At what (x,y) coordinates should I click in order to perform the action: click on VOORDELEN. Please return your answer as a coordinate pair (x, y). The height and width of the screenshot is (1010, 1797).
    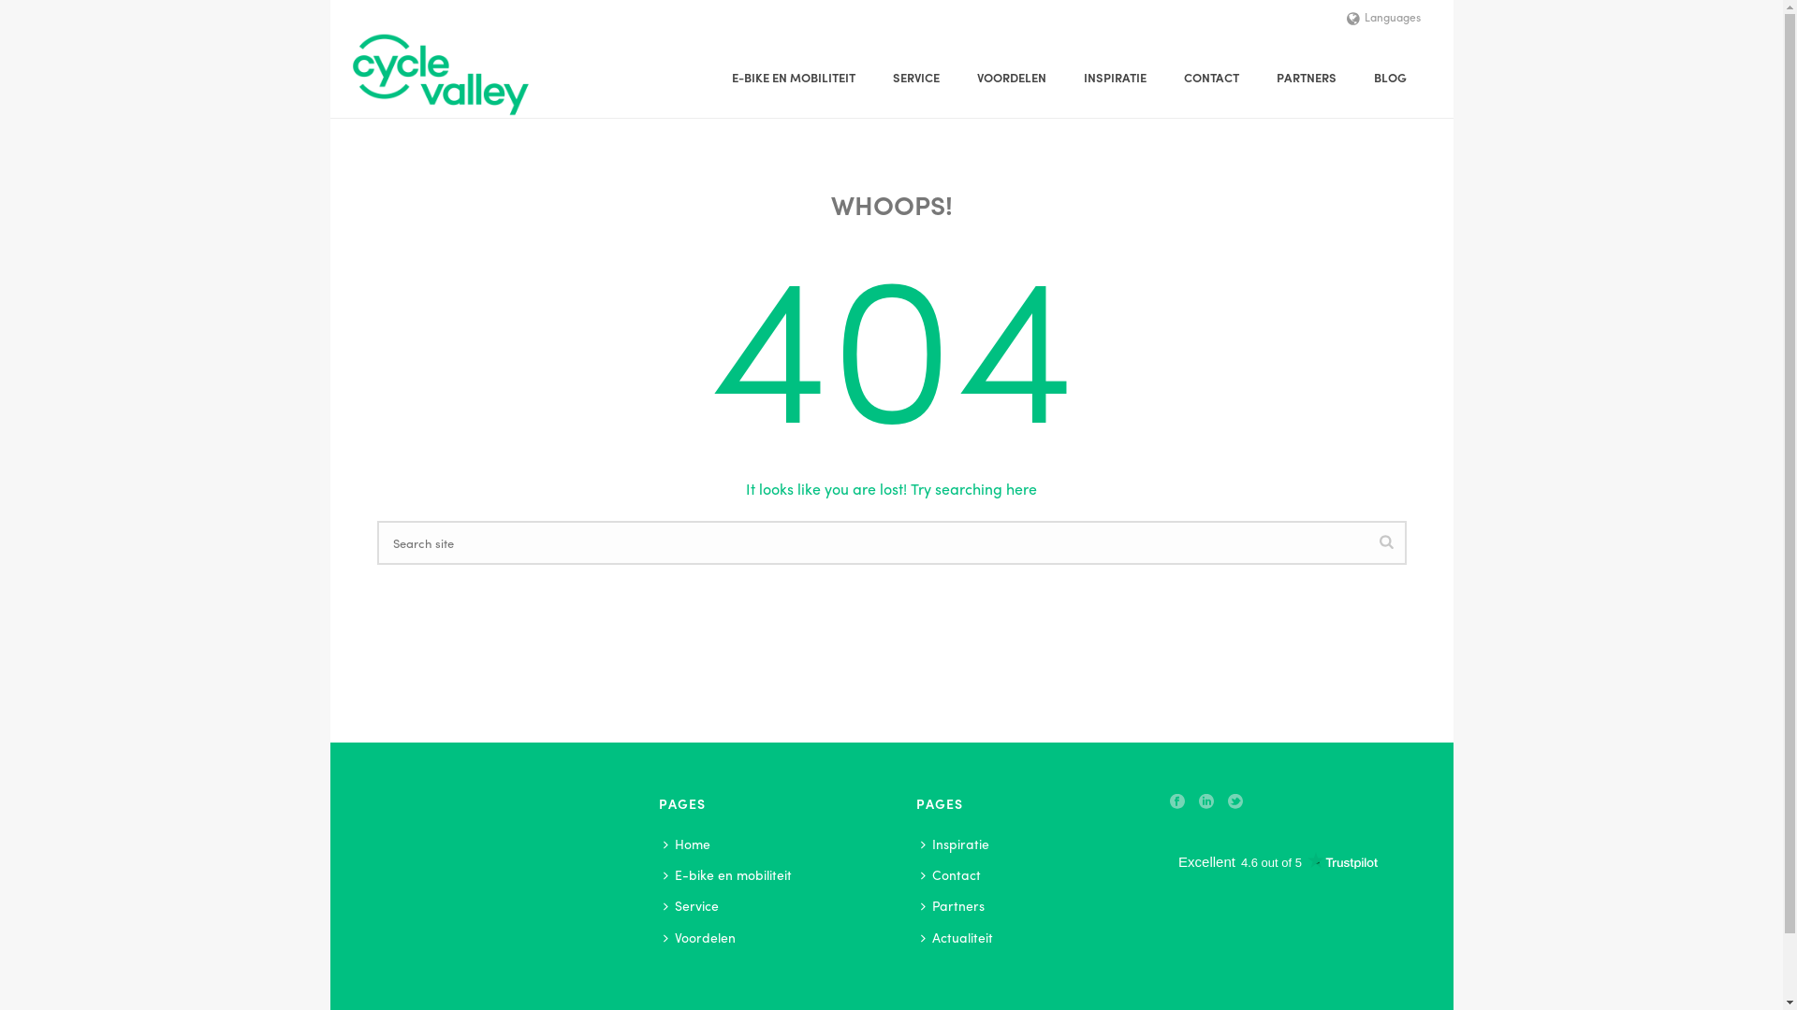
    Looking at the image, I should click on (1012, 78).